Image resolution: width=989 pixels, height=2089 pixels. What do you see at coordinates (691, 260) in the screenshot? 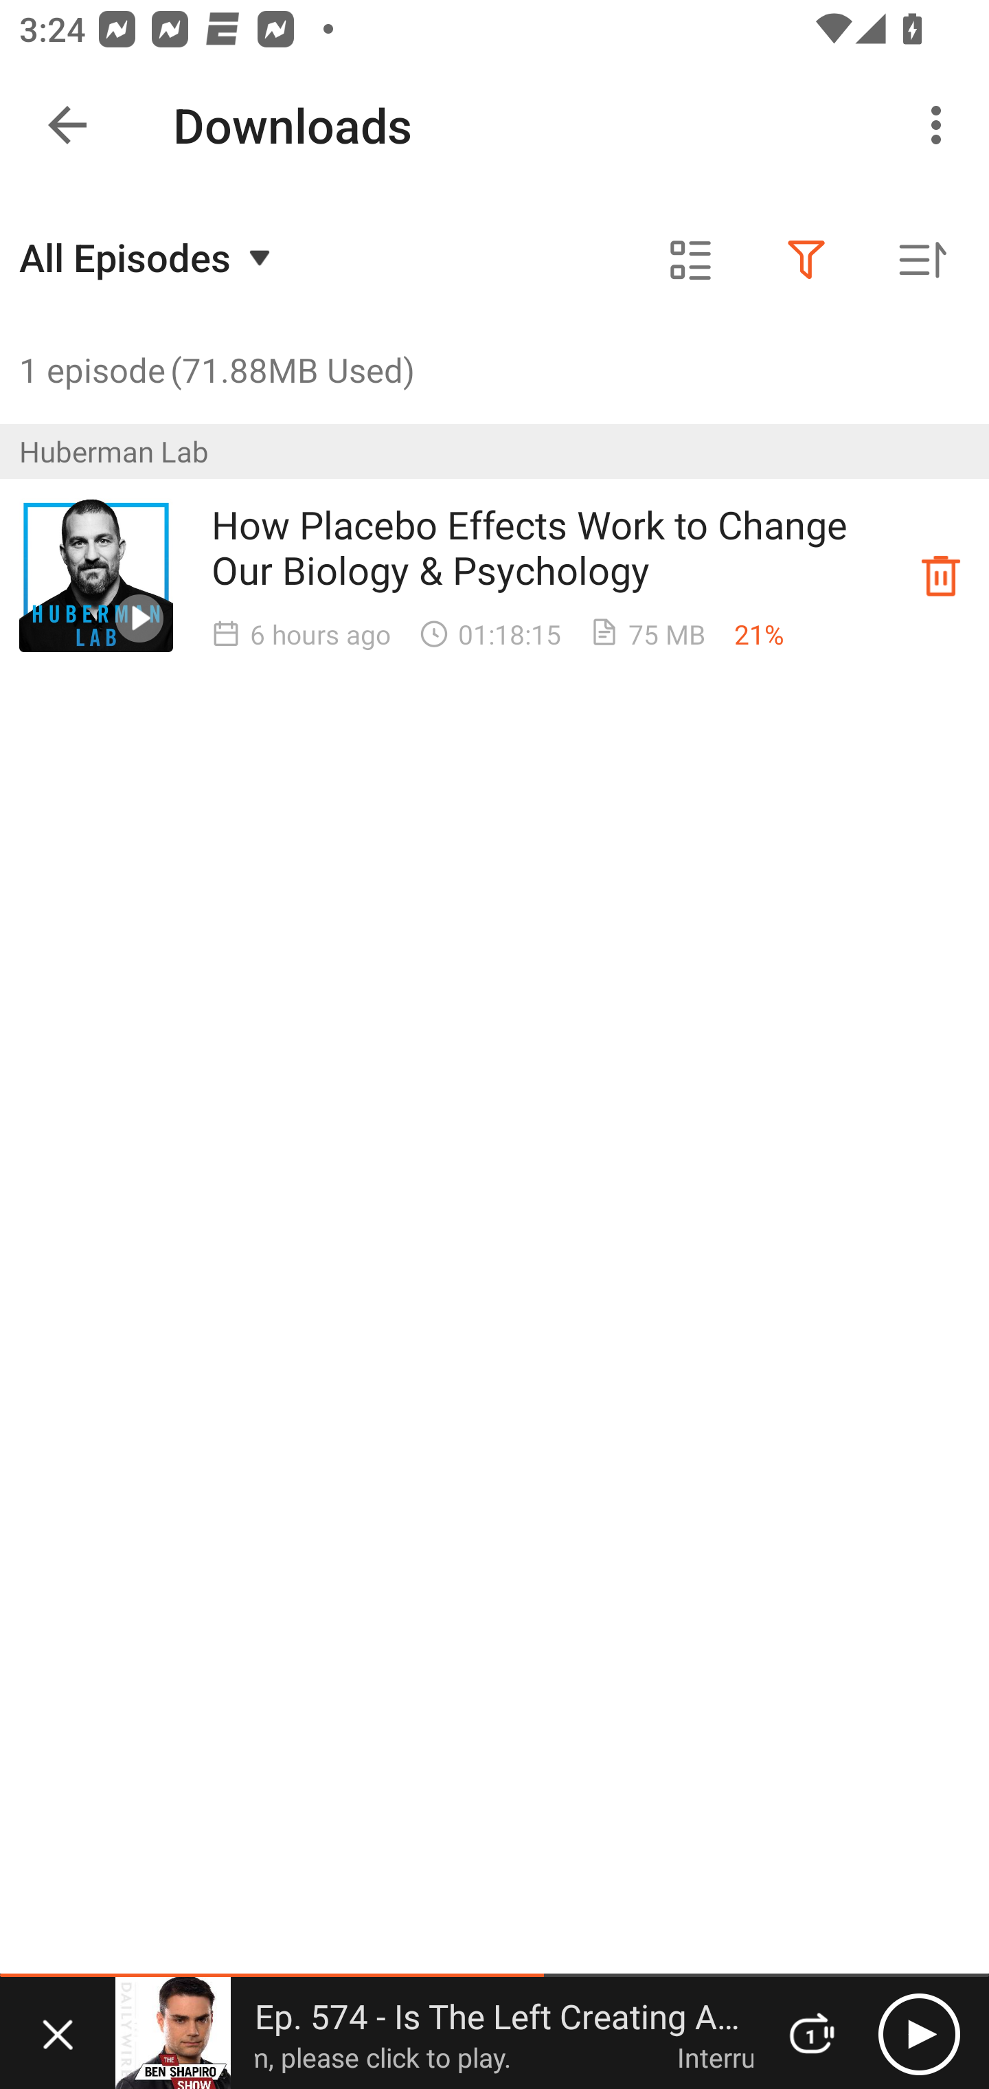
I see `` at bounding box center [691, 260].